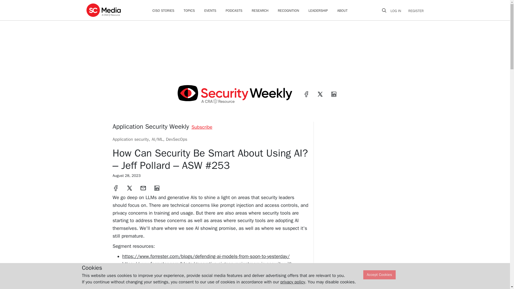 The height and width of the screenshot is (289, 514). Describe the element at coordinates (130, 139) in the screenshot. I see `Application security` at that location.